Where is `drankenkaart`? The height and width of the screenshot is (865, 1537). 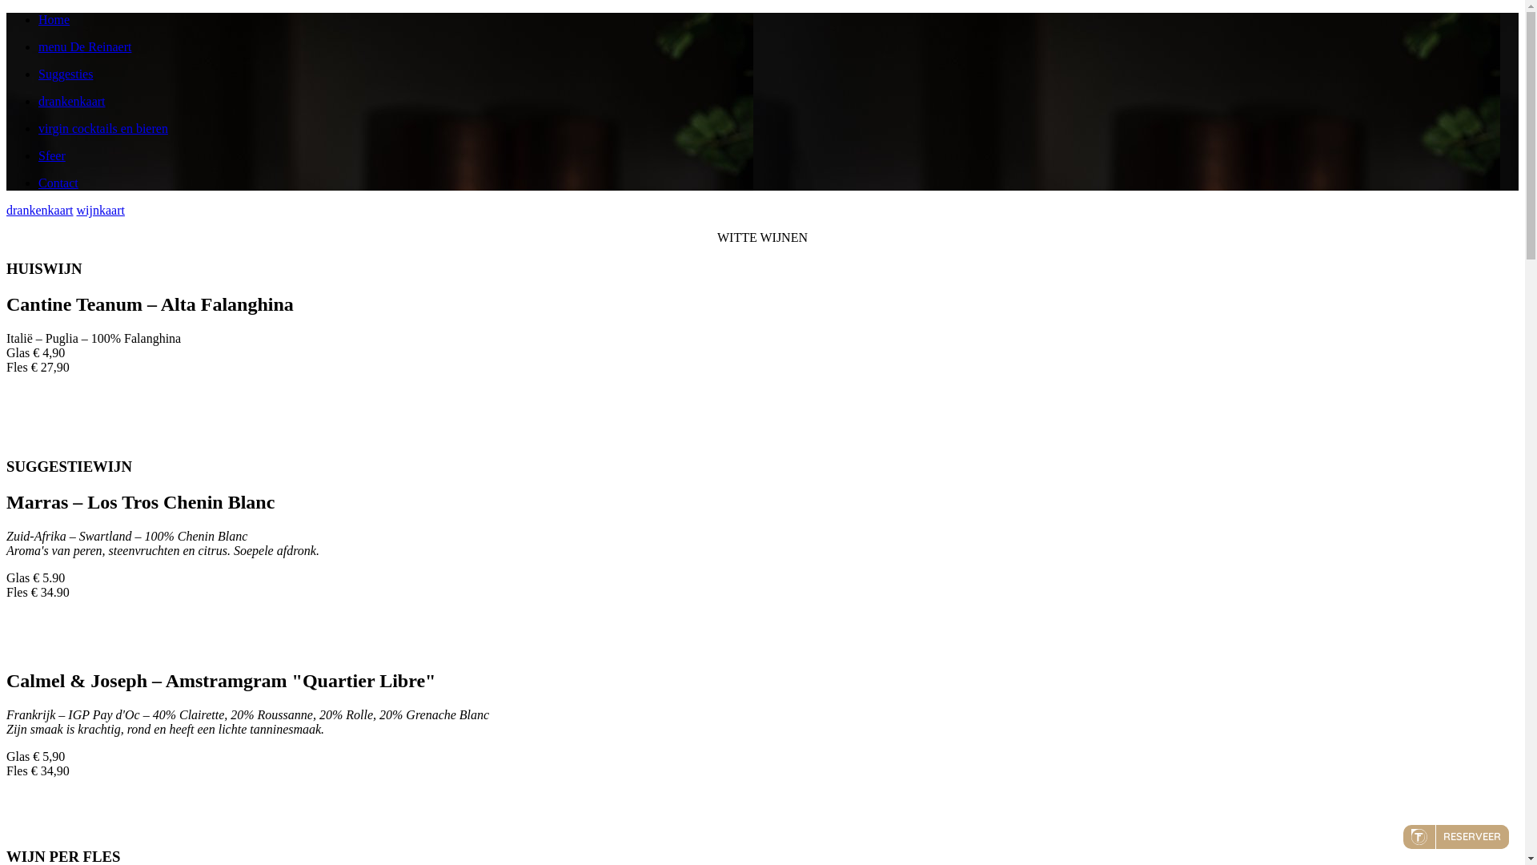 drankenkaart is located at coordinates (778, 102).